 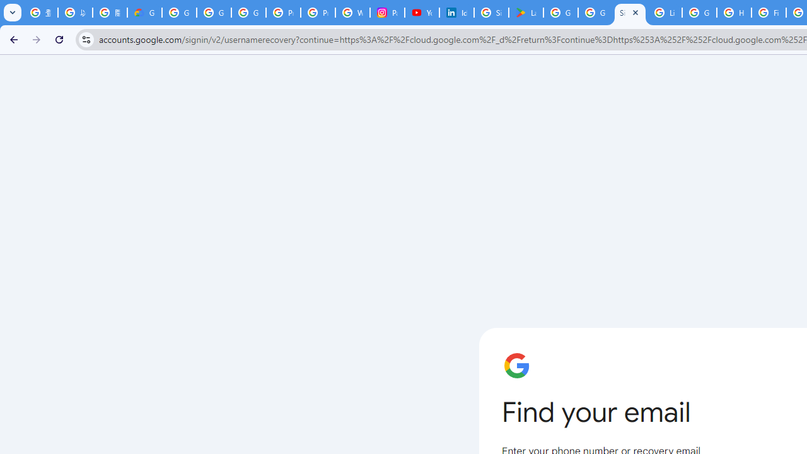 I want to click on Last Shelter: Survival - Apps on Google Play, so click(x=526, y=13).